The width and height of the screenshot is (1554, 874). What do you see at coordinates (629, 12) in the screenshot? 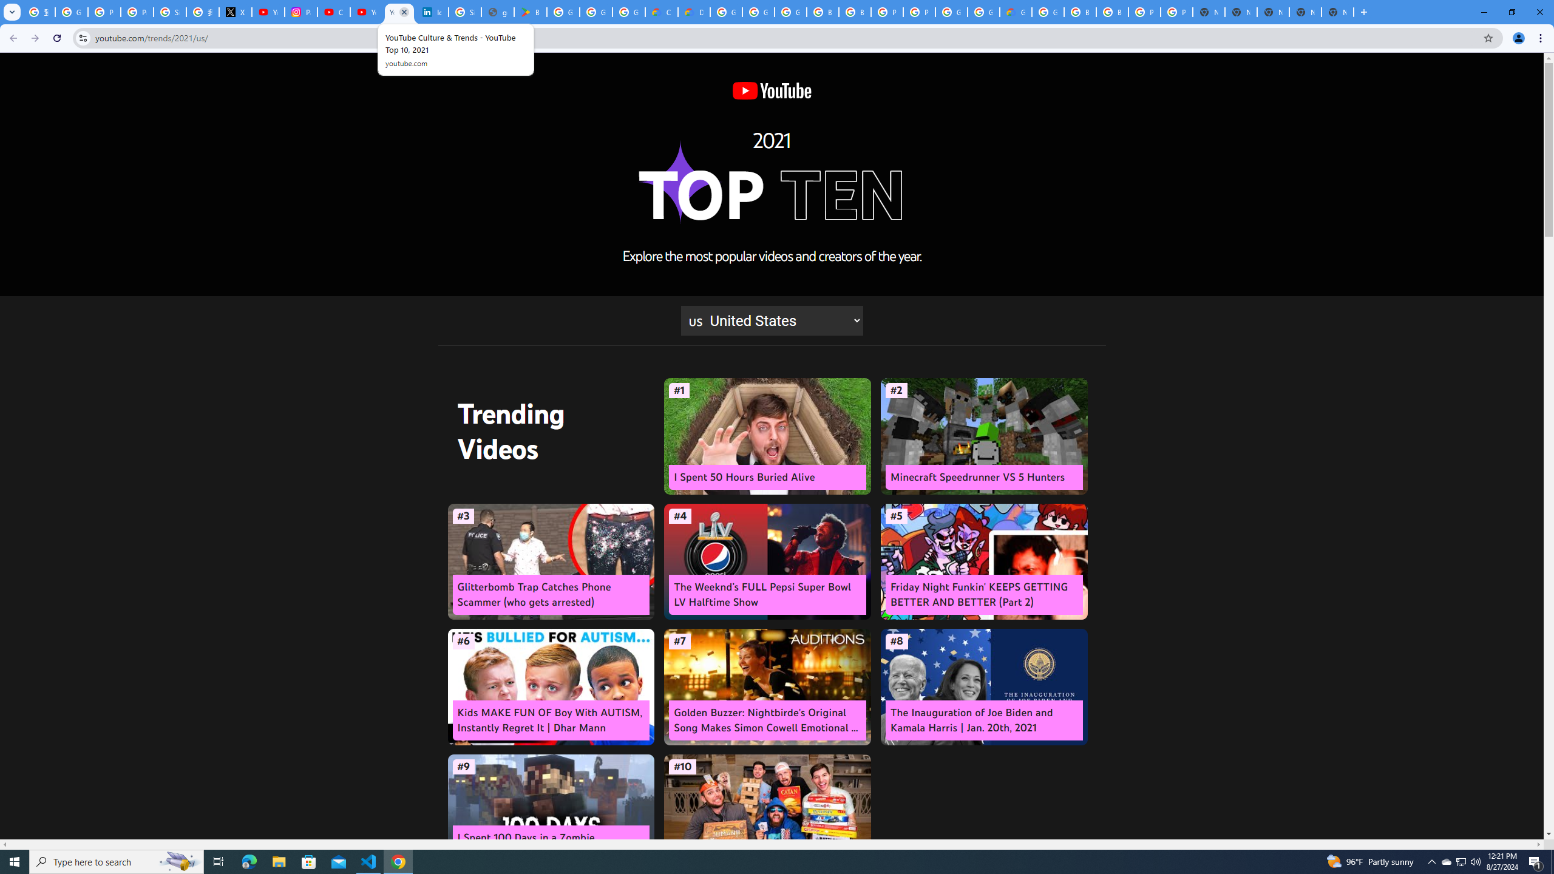
I see `Google Workspace - Specific Terms` at bounding box center [629, 12].